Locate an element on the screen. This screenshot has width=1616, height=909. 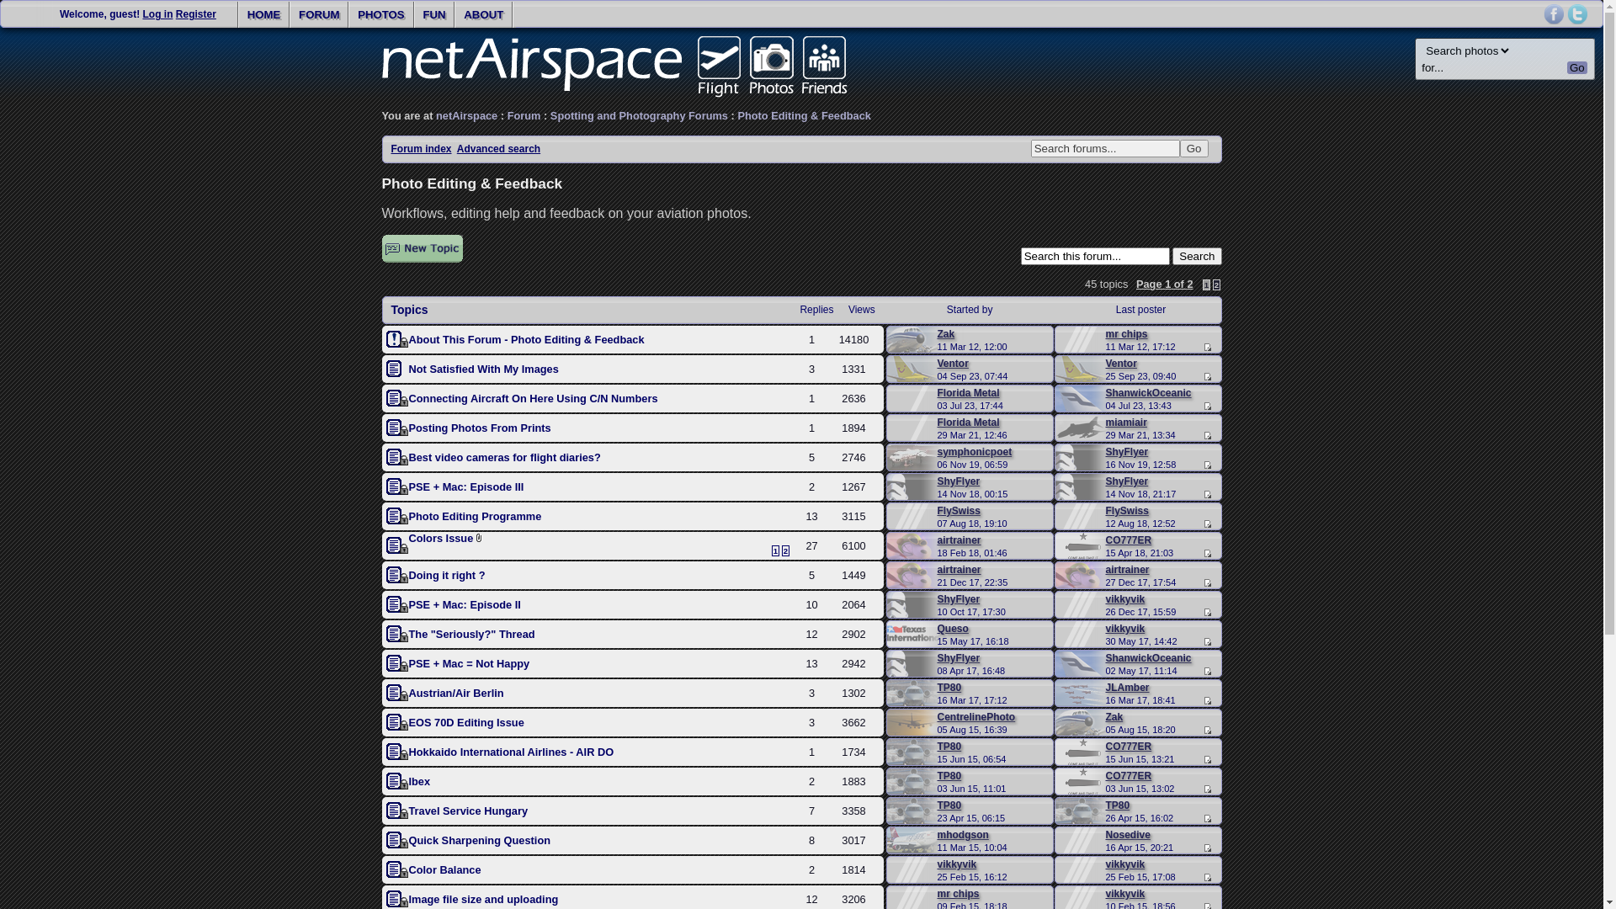
Photo Editing & Feedback is located at coordinates (473, 183).